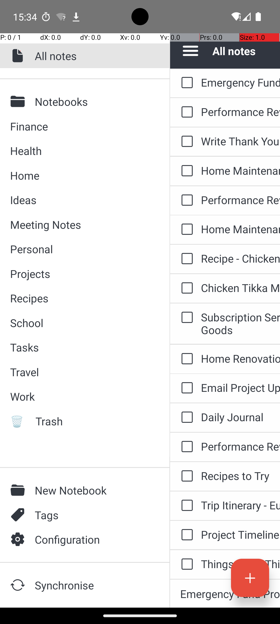 The image size is (280, 624). What do you see at coordinates (19, 490) in the screenshot?
I see `` at bounding box center [19, 490].